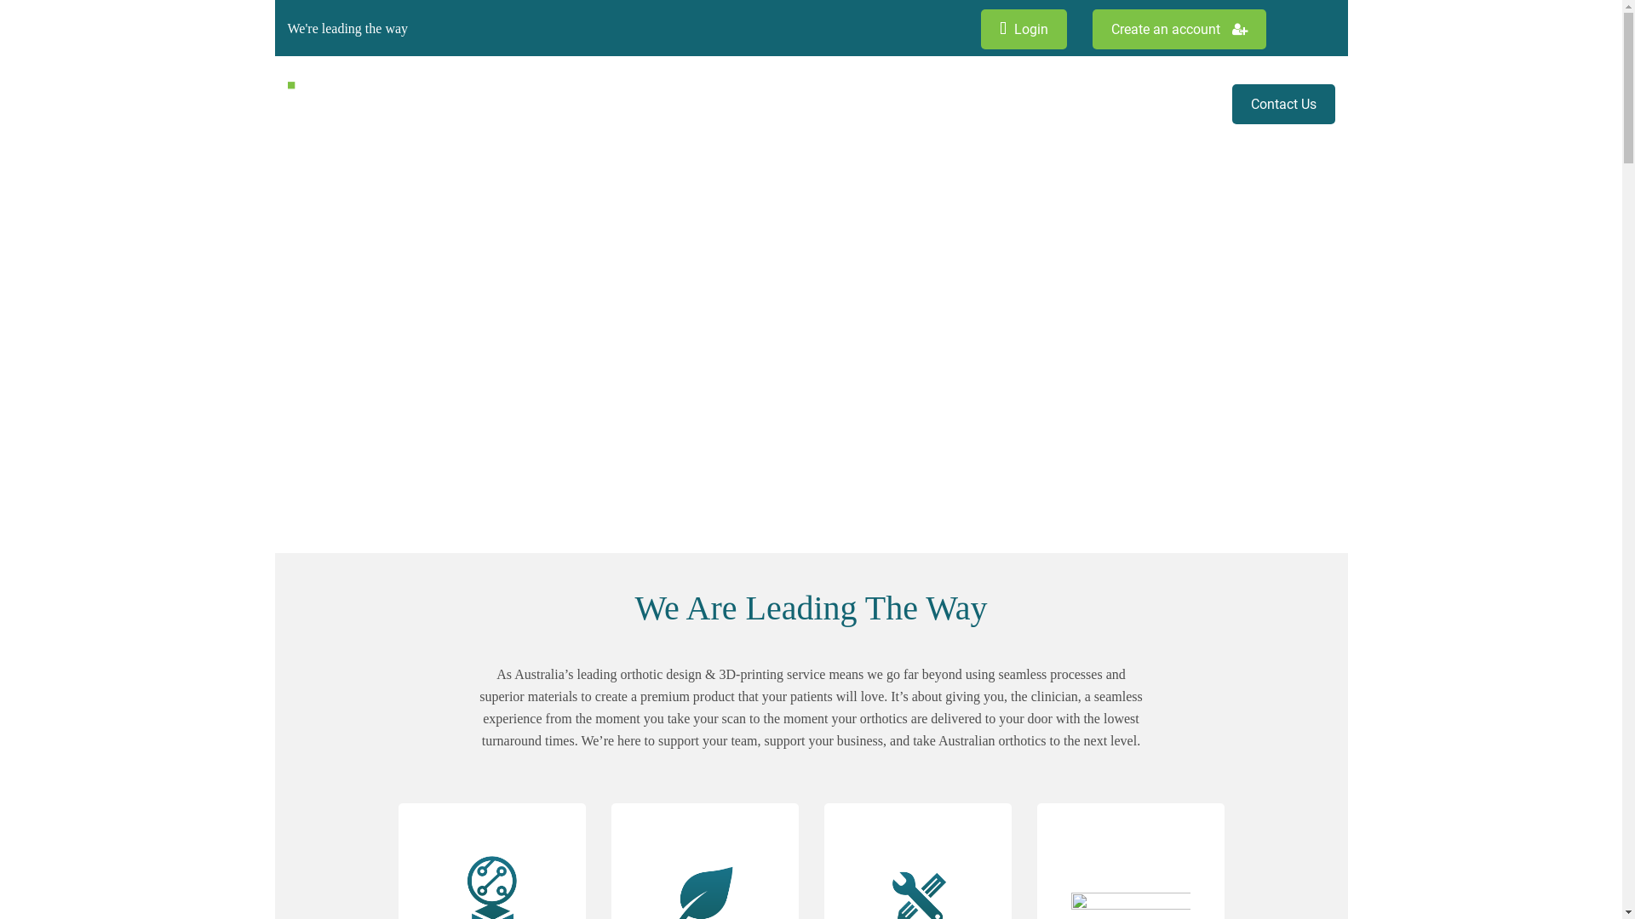 The width and height of the screenshot is (1635, 919). What do you see at coordinates (969, 104) in the screenshot?
I see `iOrder Platform` at bounding box center [969, 104].